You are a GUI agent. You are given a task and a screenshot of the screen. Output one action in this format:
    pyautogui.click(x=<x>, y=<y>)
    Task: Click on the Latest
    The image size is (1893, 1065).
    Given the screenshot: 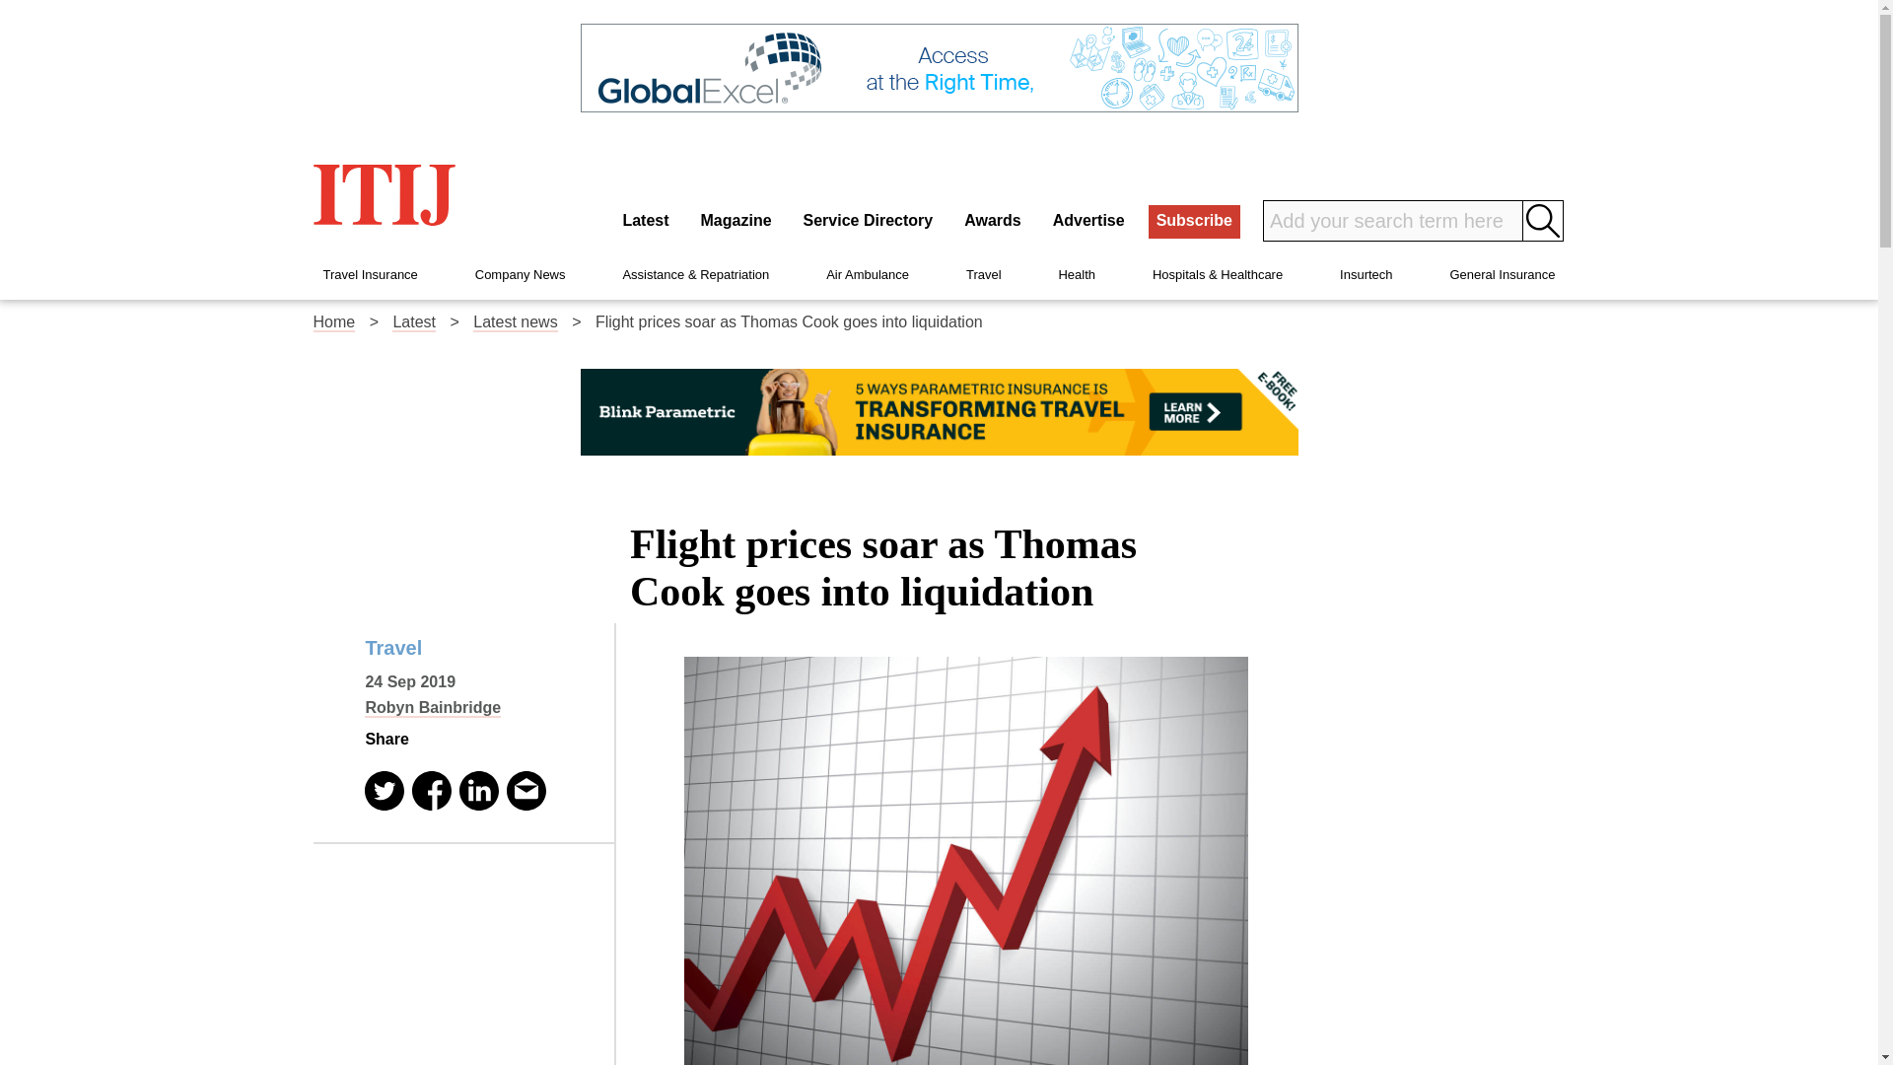 What is the action you would take?
    pyautogui.click(x=413, y=321)
    